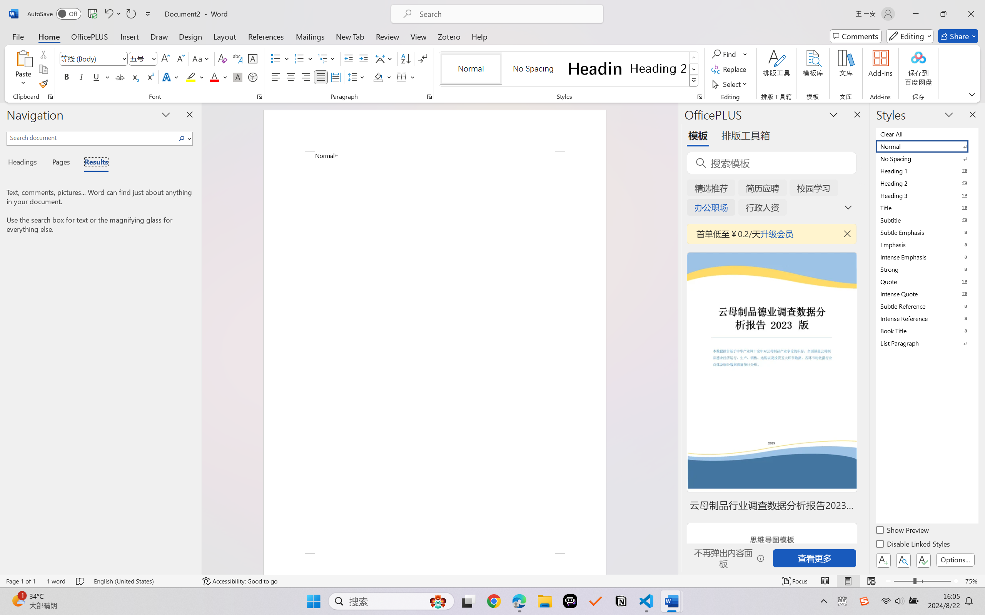 This screenshot has width=985, height=615. What do you see at coordinates (310, 36) in the screenshot?
I see `Mailings` at bounding box center [310, 36].